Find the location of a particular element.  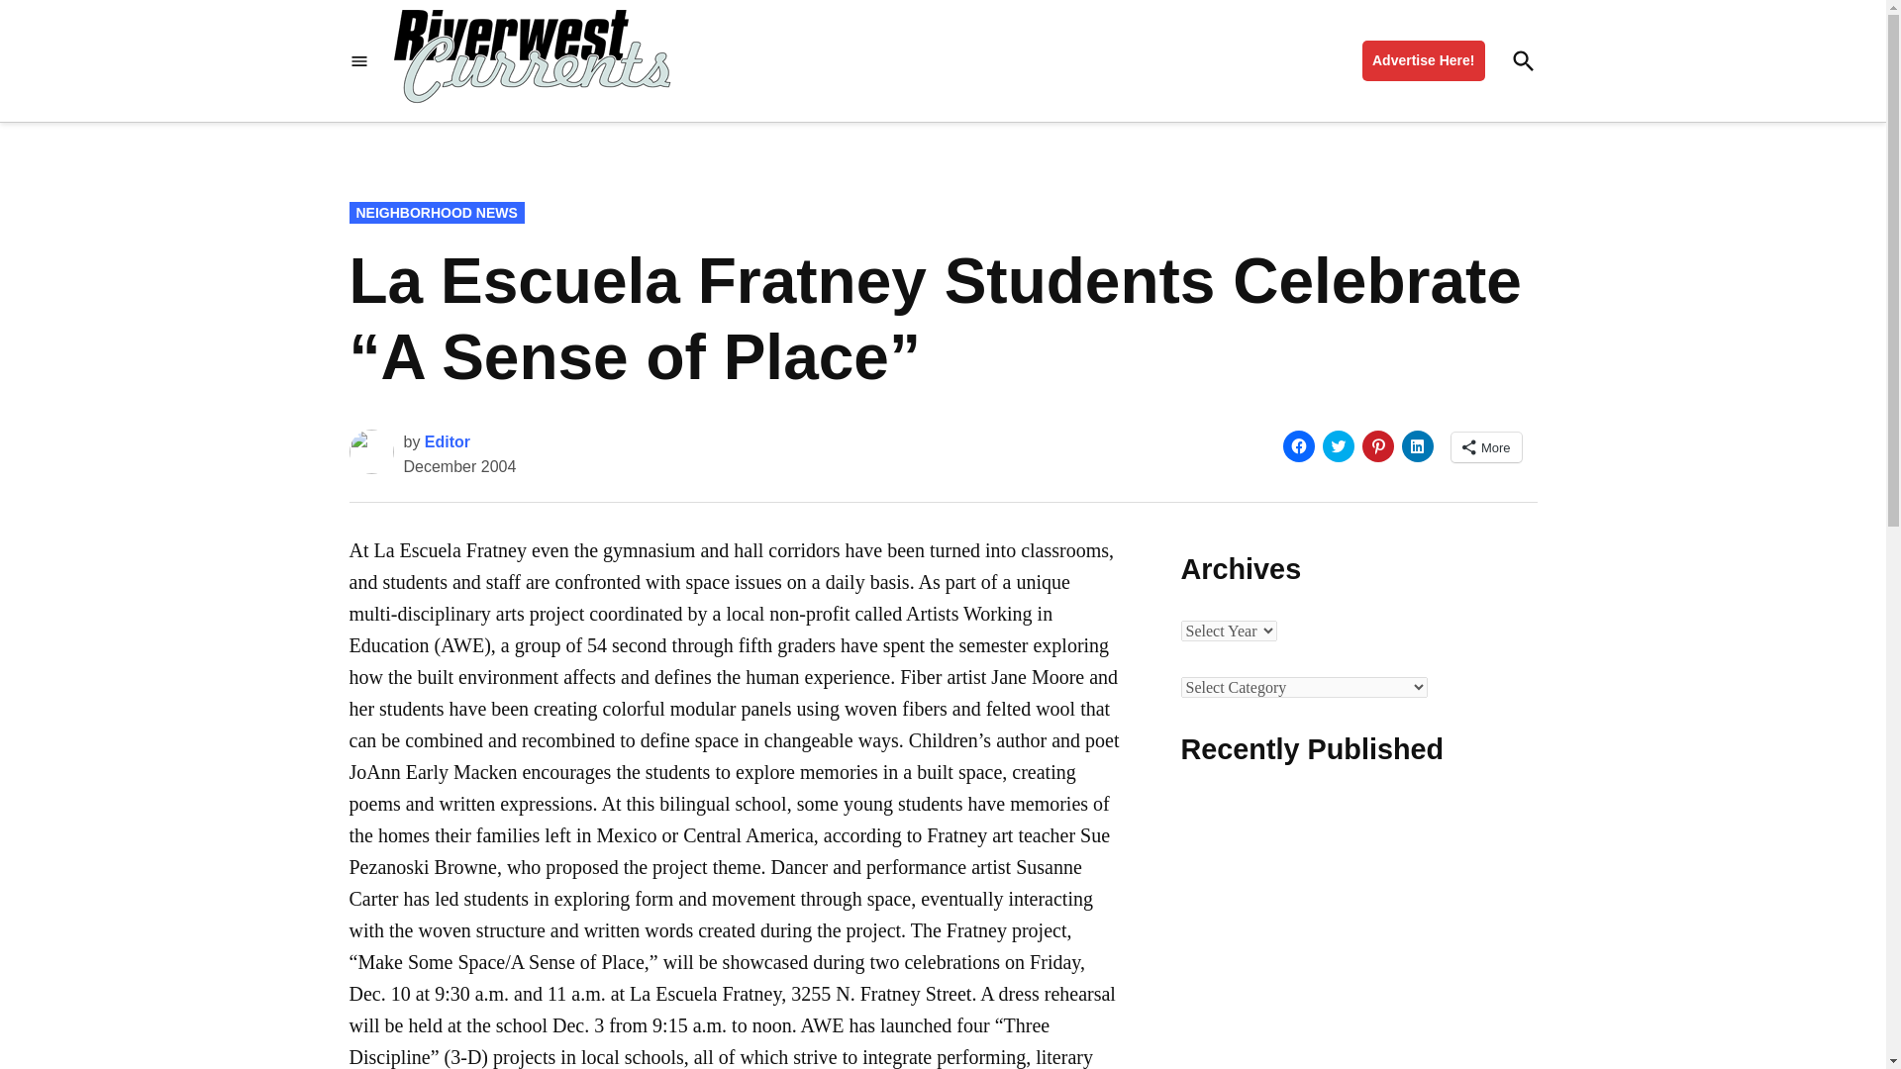

Click to share on Twitter is located at coordinates (1339, 445).